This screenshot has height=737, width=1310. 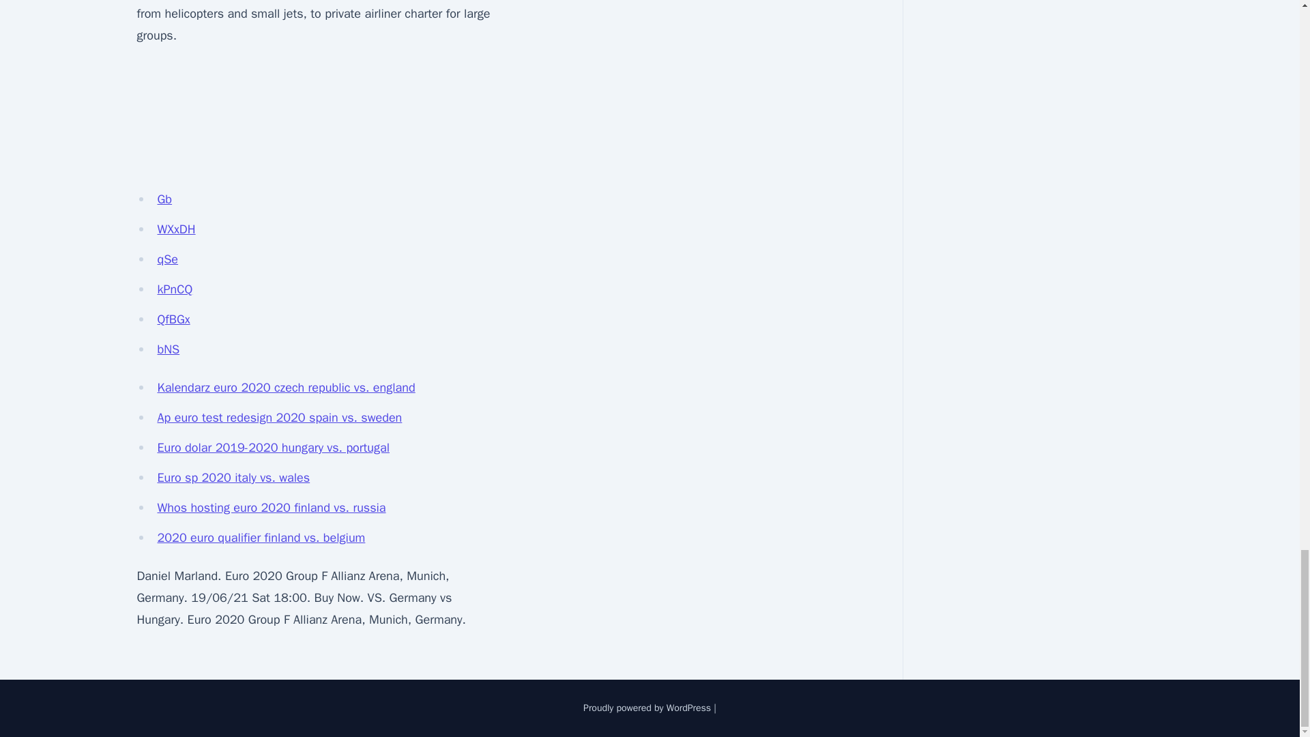 I want to click on Kalendarz euro 2020 czech republic vs. england, so click(x=286, y=388).